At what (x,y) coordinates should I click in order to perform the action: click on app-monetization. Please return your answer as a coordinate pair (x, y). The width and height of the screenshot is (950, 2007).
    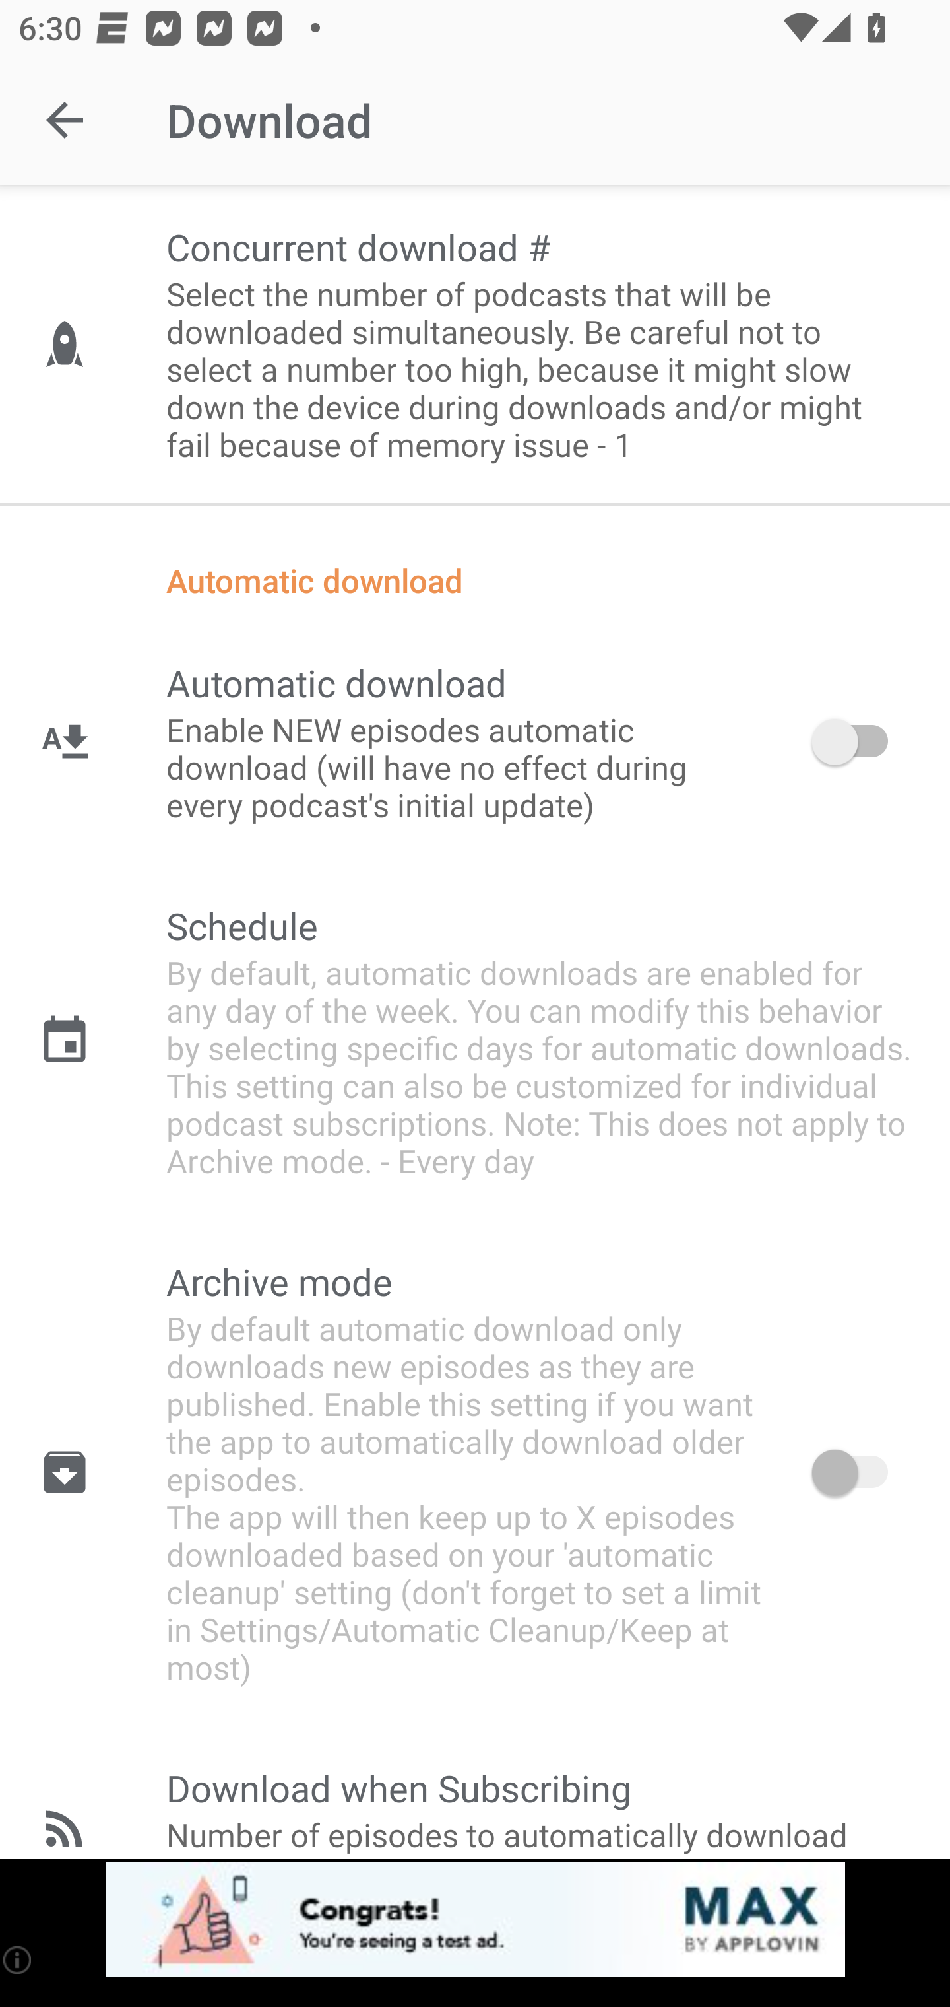
    Looking at the image, I should click on (475, 1921).